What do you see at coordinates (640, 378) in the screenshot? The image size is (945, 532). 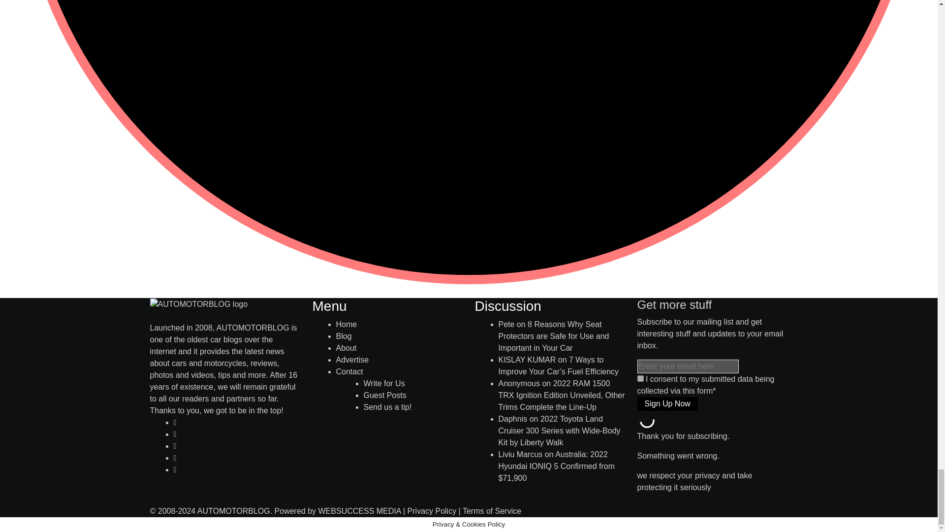 I see `on` at bounding box center [640, 378].